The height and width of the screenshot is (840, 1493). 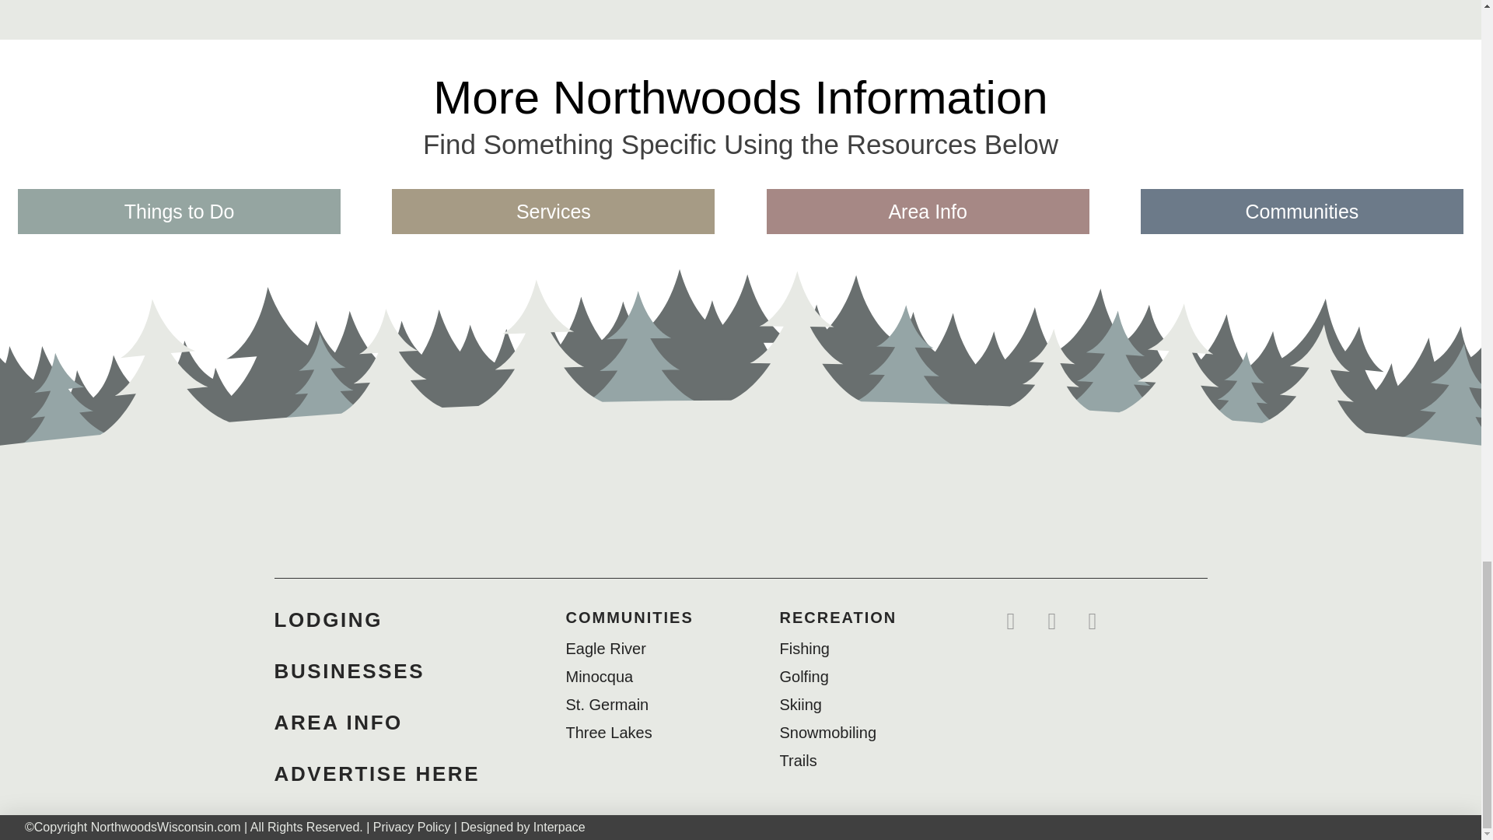 What do you see at coordinates (553, 212) in the screenshot?
I see `Services` at bounding box center [553, 212].